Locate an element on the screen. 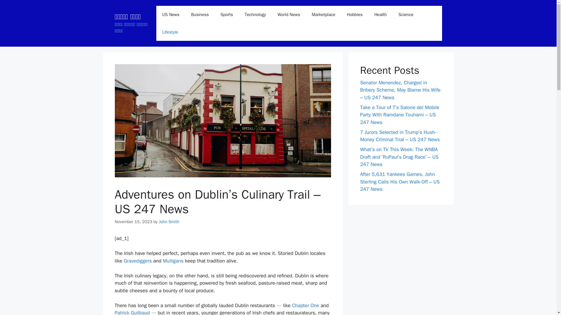 The image size is (561, 315). Marketplace is located at coordinates (323, 15).